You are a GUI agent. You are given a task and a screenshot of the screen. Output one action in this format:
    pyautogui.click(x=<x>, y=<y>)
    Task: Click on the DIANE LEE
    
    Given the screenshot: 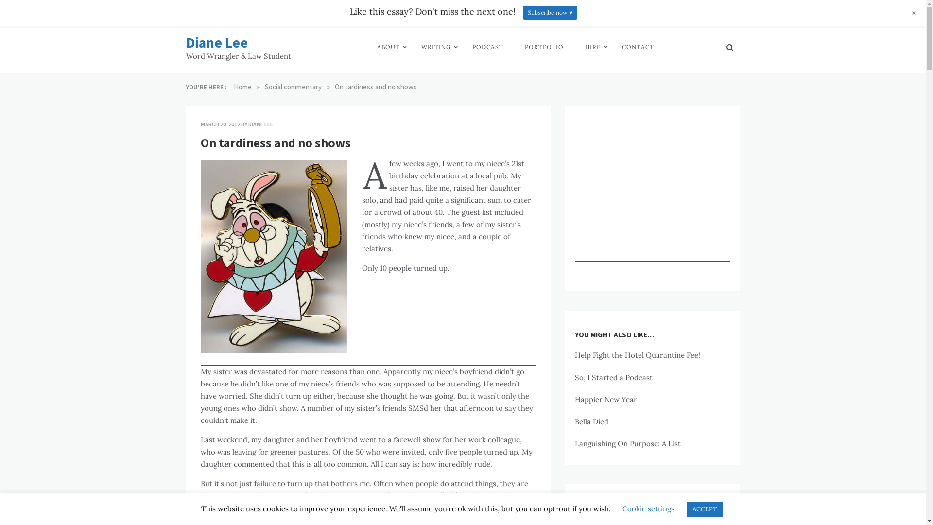 What is the action you would take?
    pyautogui.click(x=260, y=124)
    